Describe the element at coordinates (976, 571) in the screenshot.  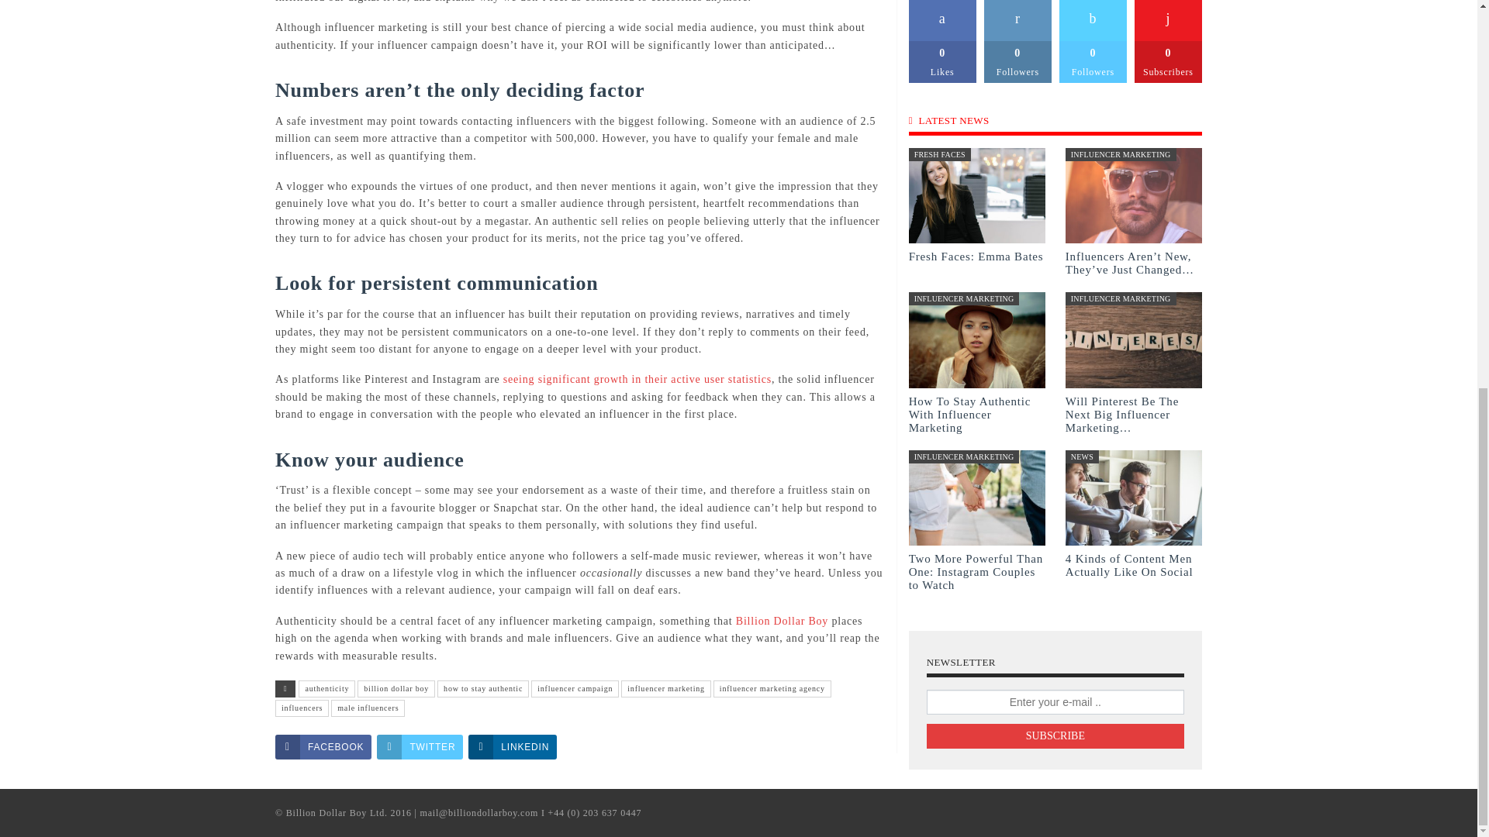
I see `Two More Powerful Than One: Instagram Couples to Watch` at that location.